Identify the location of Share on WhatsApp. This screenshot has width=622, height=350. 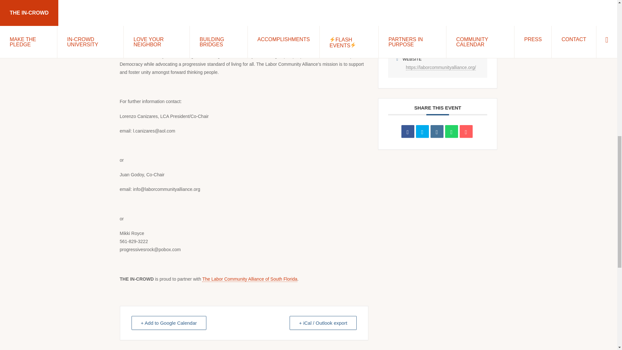
(452, 131).